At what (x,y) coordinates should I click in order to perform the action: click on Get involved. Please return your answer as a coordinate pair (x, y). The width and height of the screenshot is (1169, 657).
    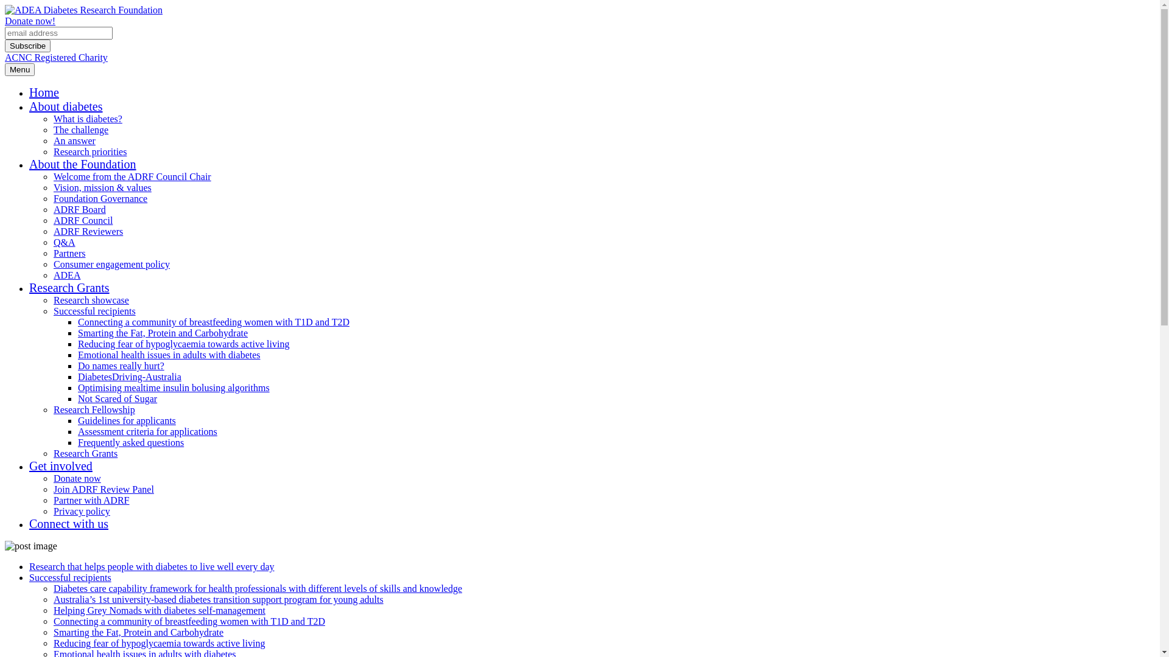
    Looking at the image, I should click on (61, 466).